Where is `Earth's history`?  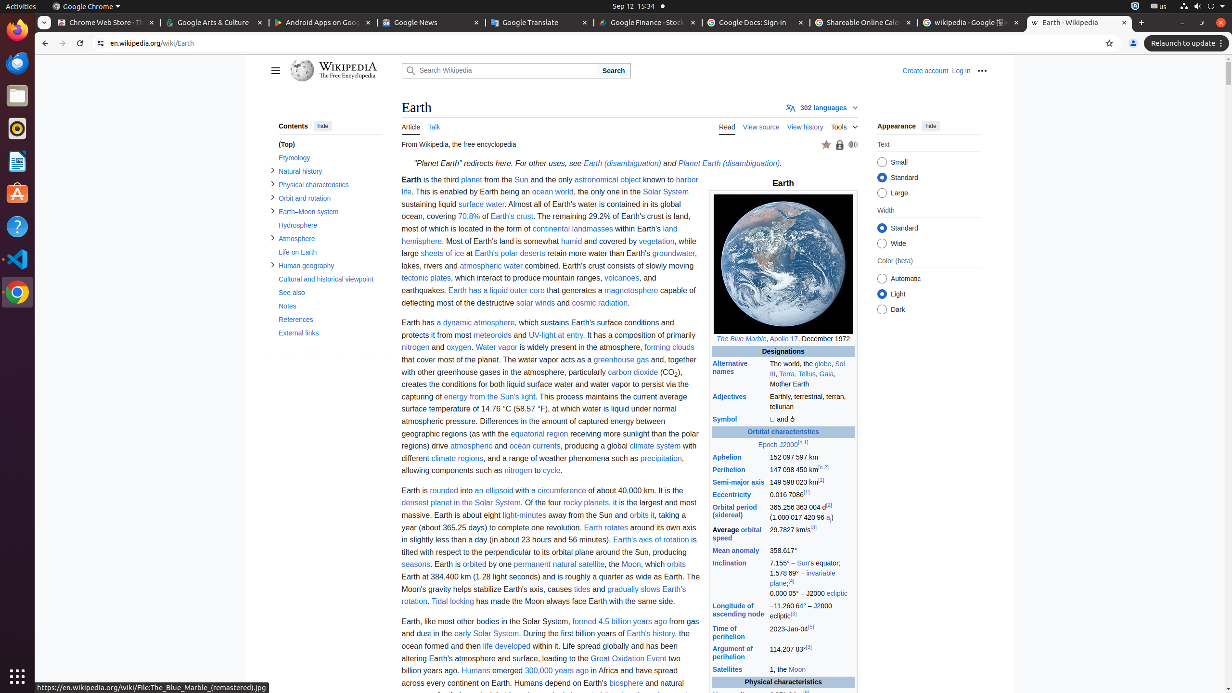 Earth's history is located at coordinates (651, 634).